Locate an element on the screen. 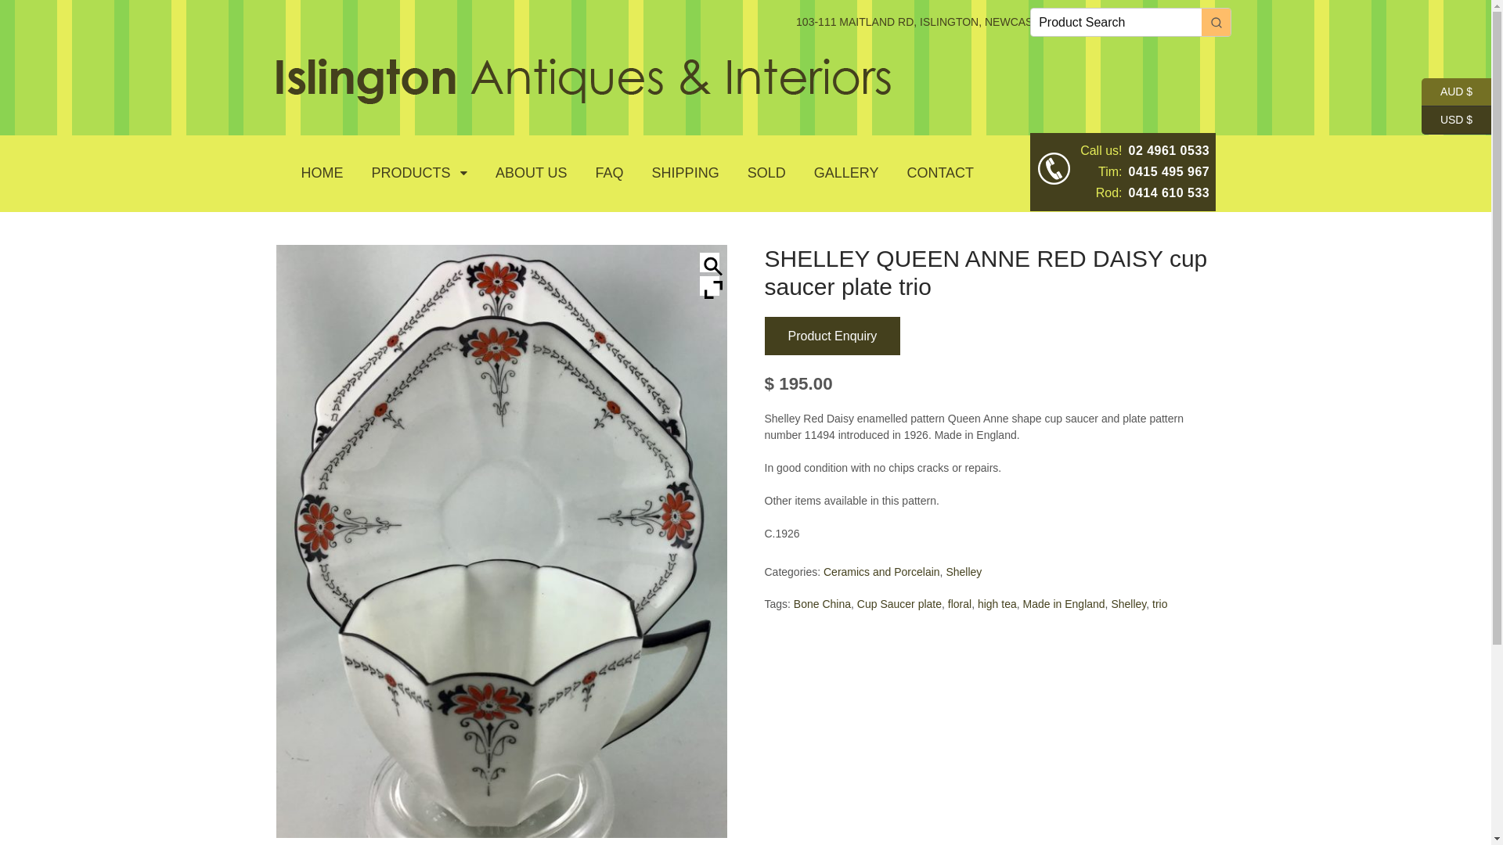 The width and height of the screenshot is (1503, 845). Ceramics and Porcelain is located at coordinates (881, 572).